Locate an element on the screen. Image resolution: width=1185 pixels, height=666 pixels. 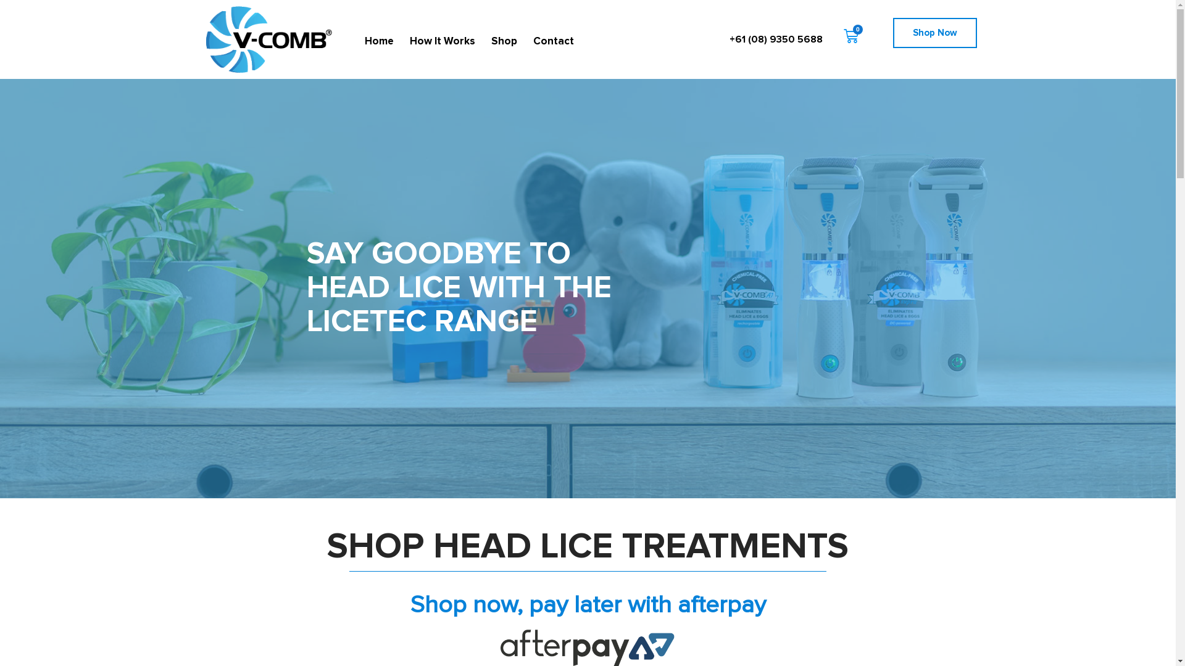
Shop is located at coordinates (504, 42).